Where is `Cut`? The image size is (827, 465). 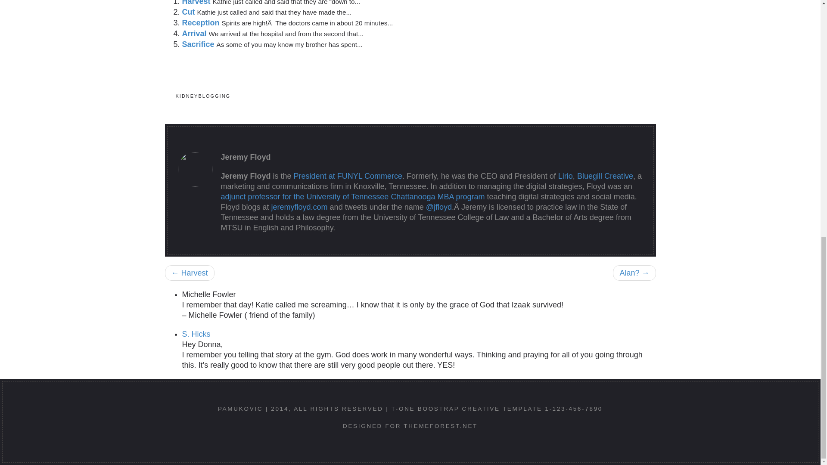 Cut is located at coordinates (189, 12).